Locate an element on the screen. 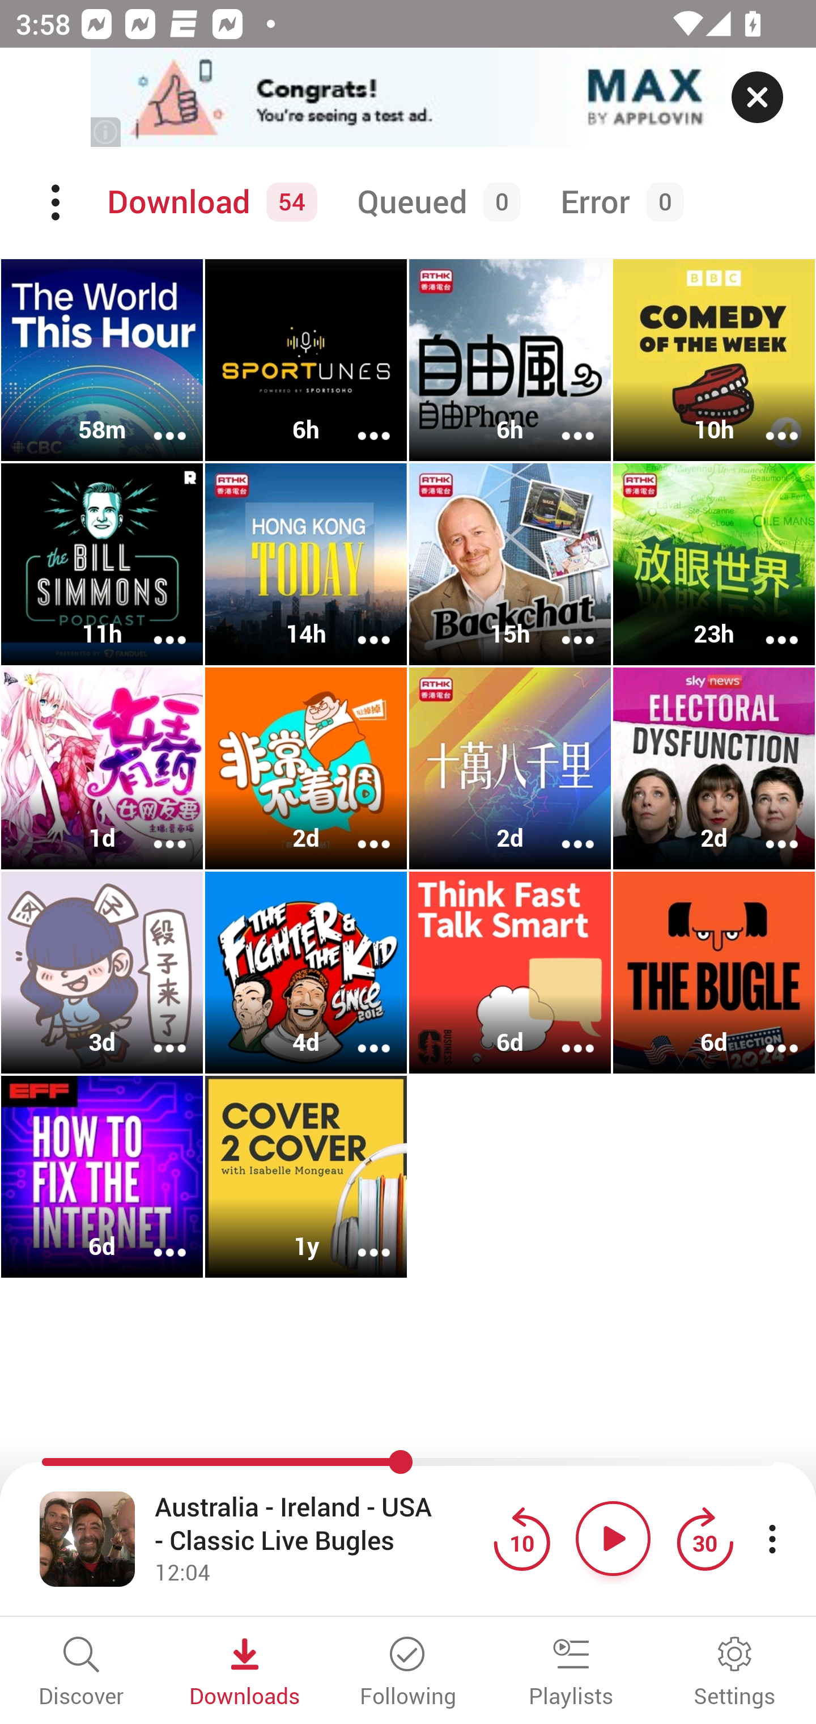  Cover 2 Cover 1y More options More options is located at coordinates (306, 1176).